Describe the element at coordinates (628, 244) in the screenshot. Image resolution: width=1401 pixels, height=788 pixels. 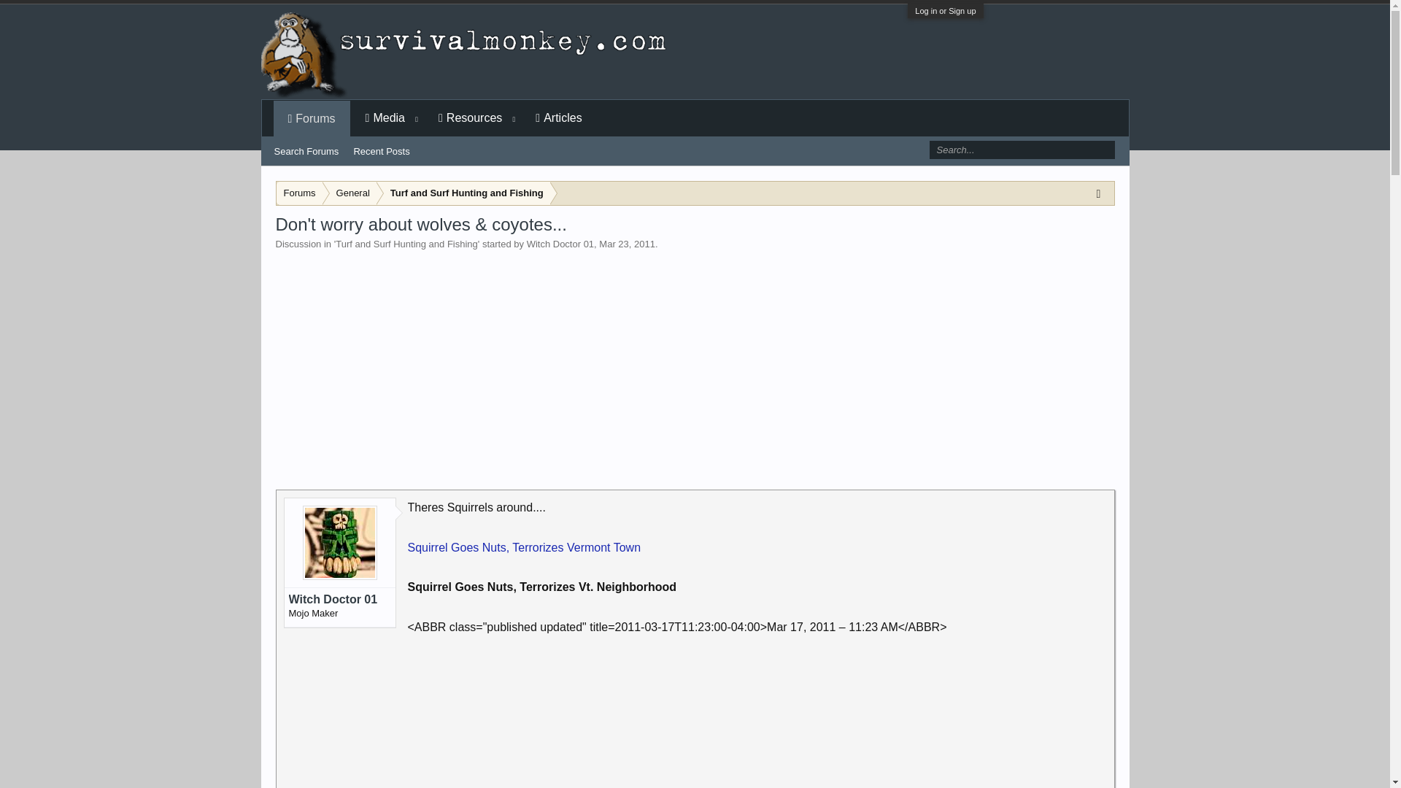
I see `Mar 23, 2011` at that location.